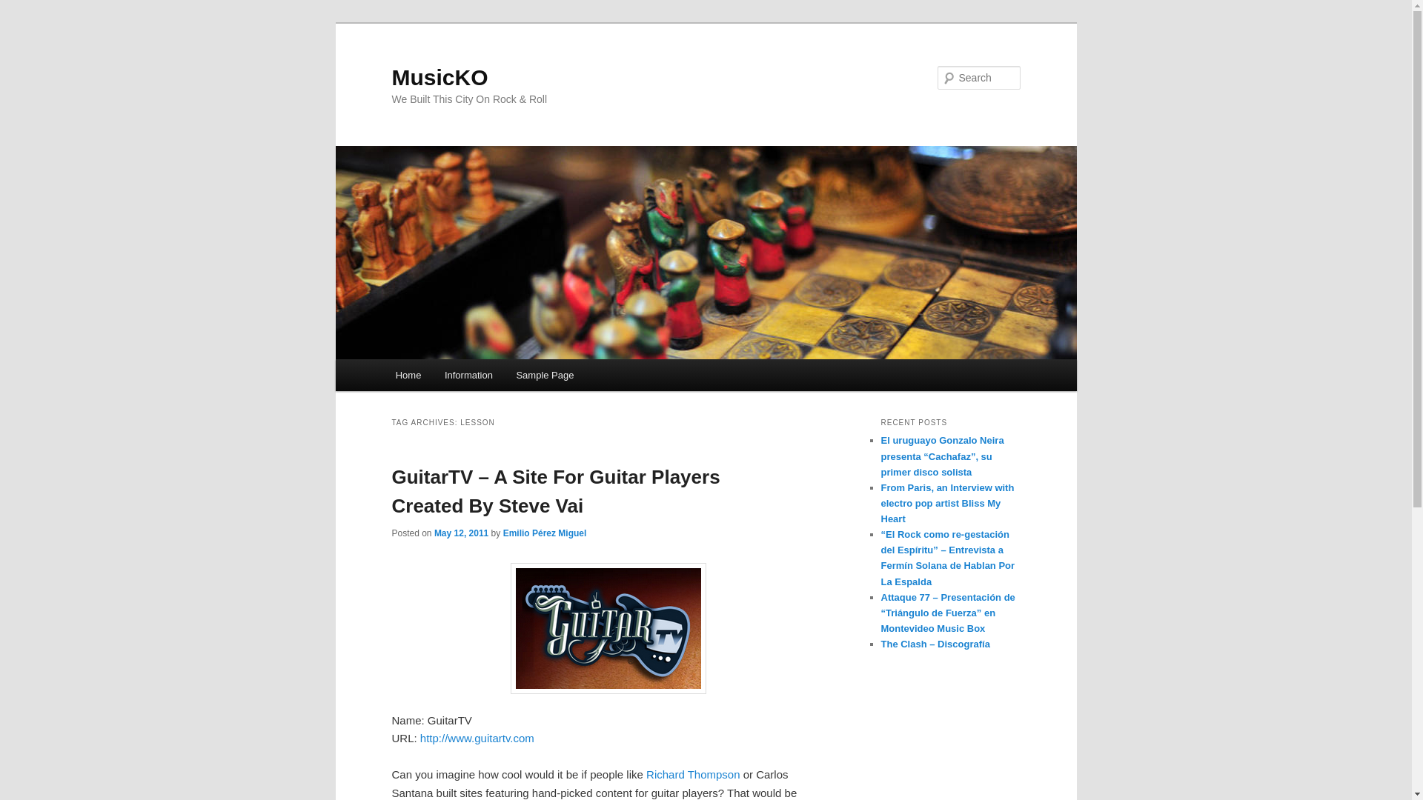 The height and width of the screenshot is (800, 1423). I want to click on Information, so click(468, 375).